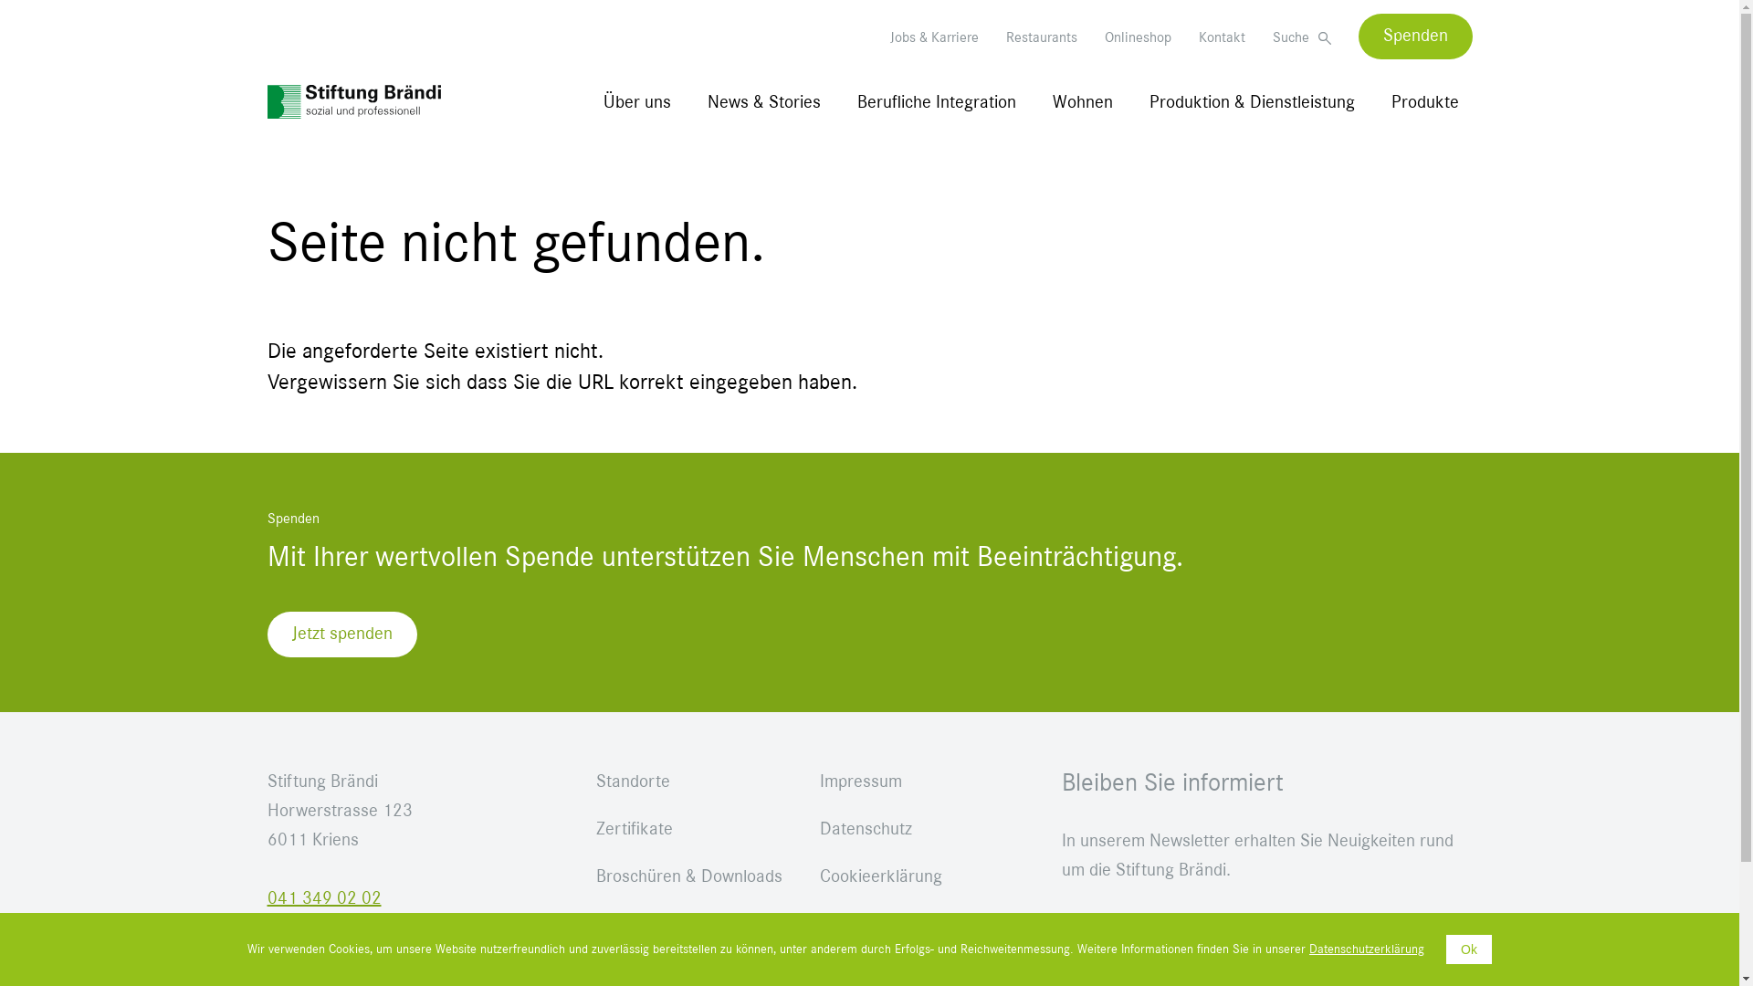 The image size is (1753, 986). I want to click on Ok, so click(1469, 949).